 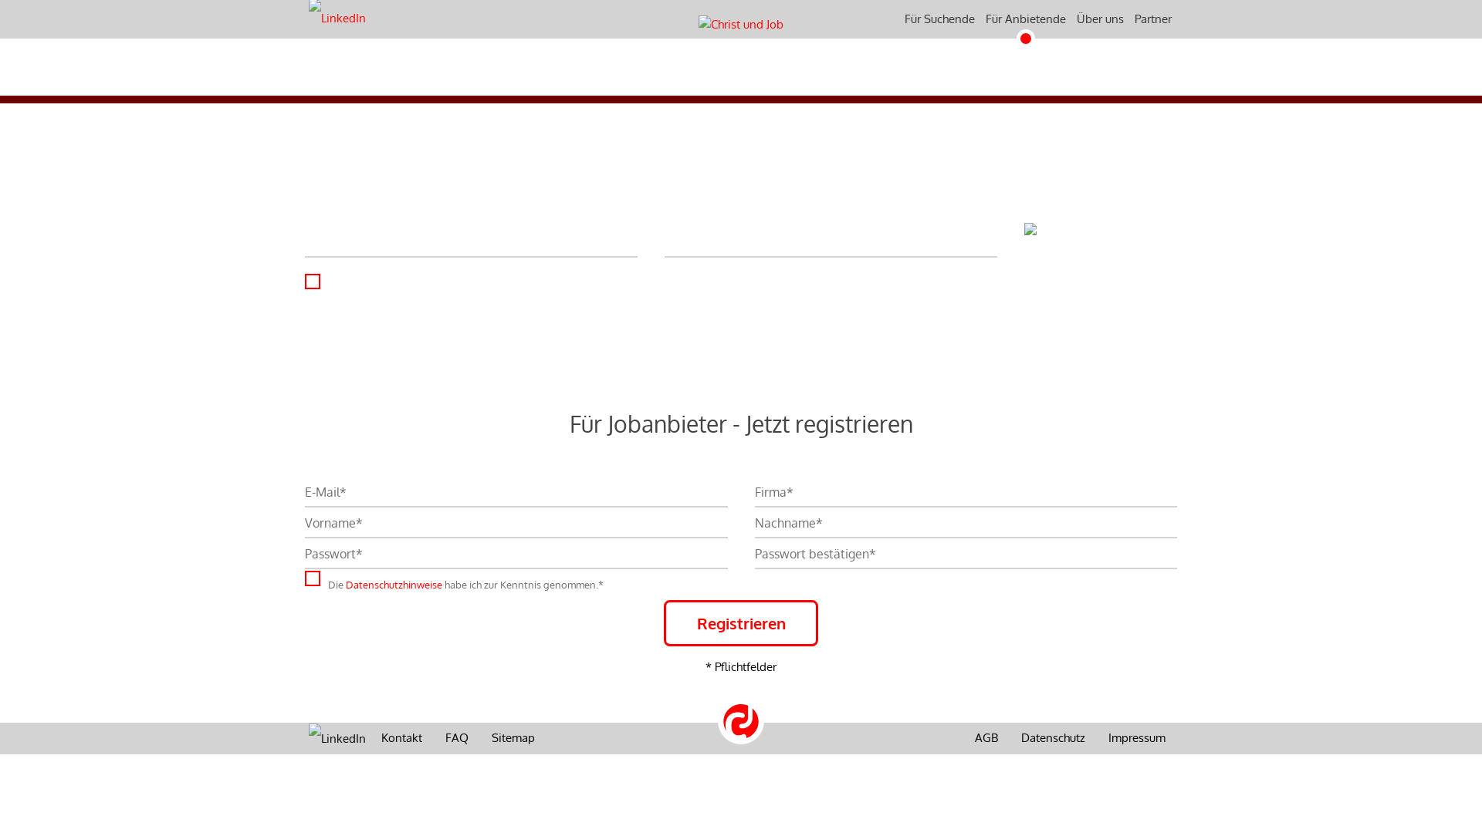 I want to click on Datenschutzhinweise, so click(x=394, y=585).